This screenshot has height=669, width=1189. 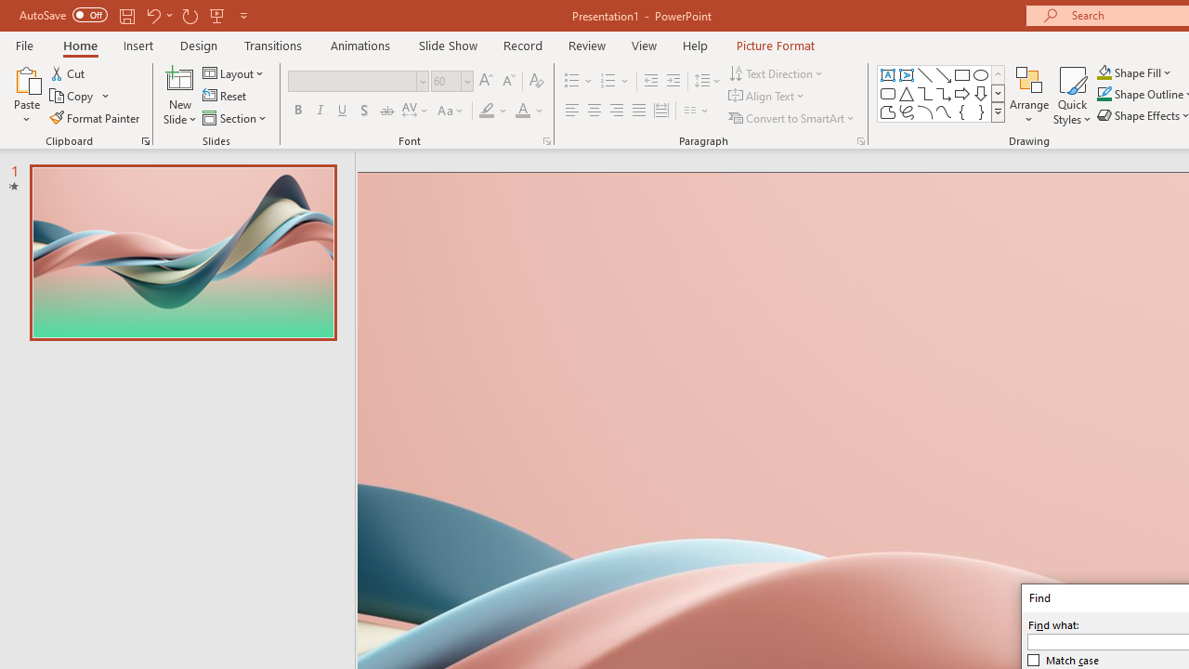 What do you see at coordinates (944, 74) in the screenshot?
I see `Line Arrow` at bounding box center [944, 74].